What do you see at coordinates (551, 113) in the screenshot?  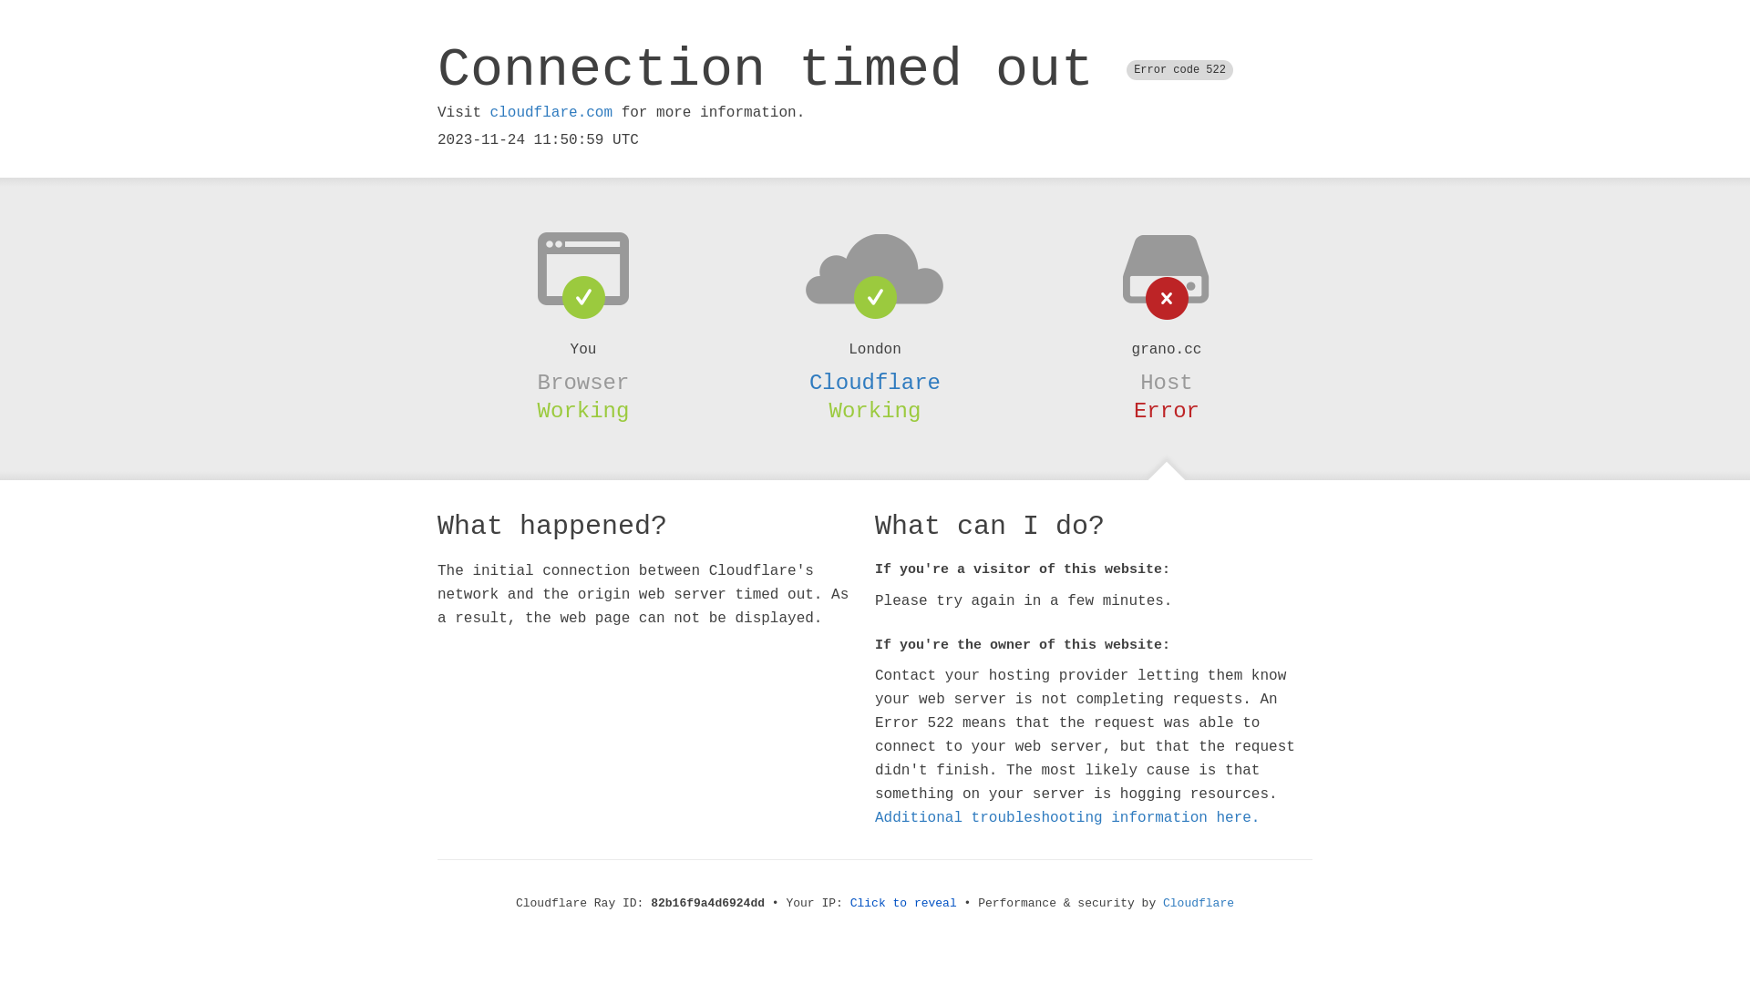 I see `cloudflare.com` at bounding box center [551, 113].